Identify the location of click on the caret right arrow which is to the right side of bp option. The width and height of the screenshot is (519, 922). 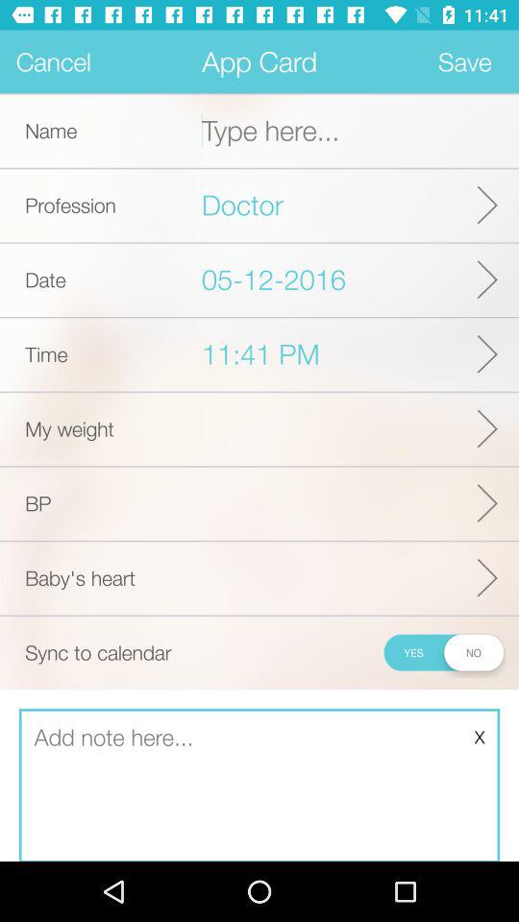
(488, 503).